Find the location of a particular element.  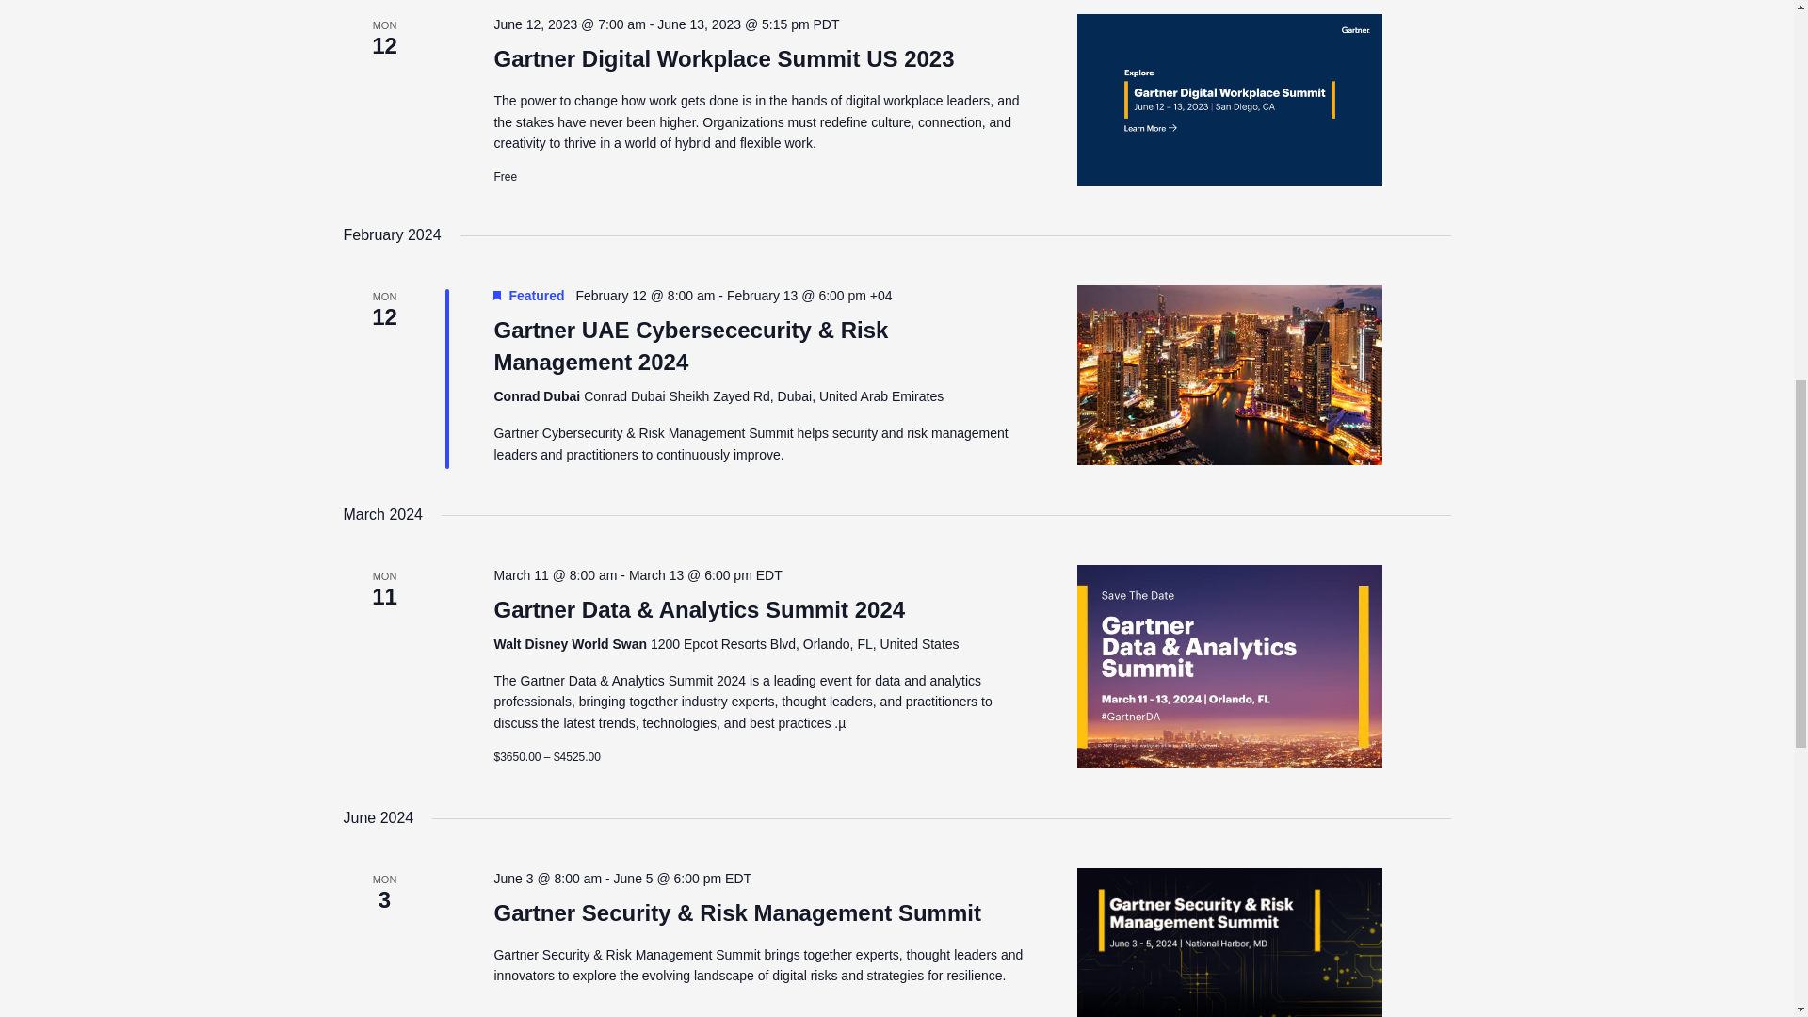

Gartner Digital Workplace Summit US 2023 is located at coordinates (1230, 100).